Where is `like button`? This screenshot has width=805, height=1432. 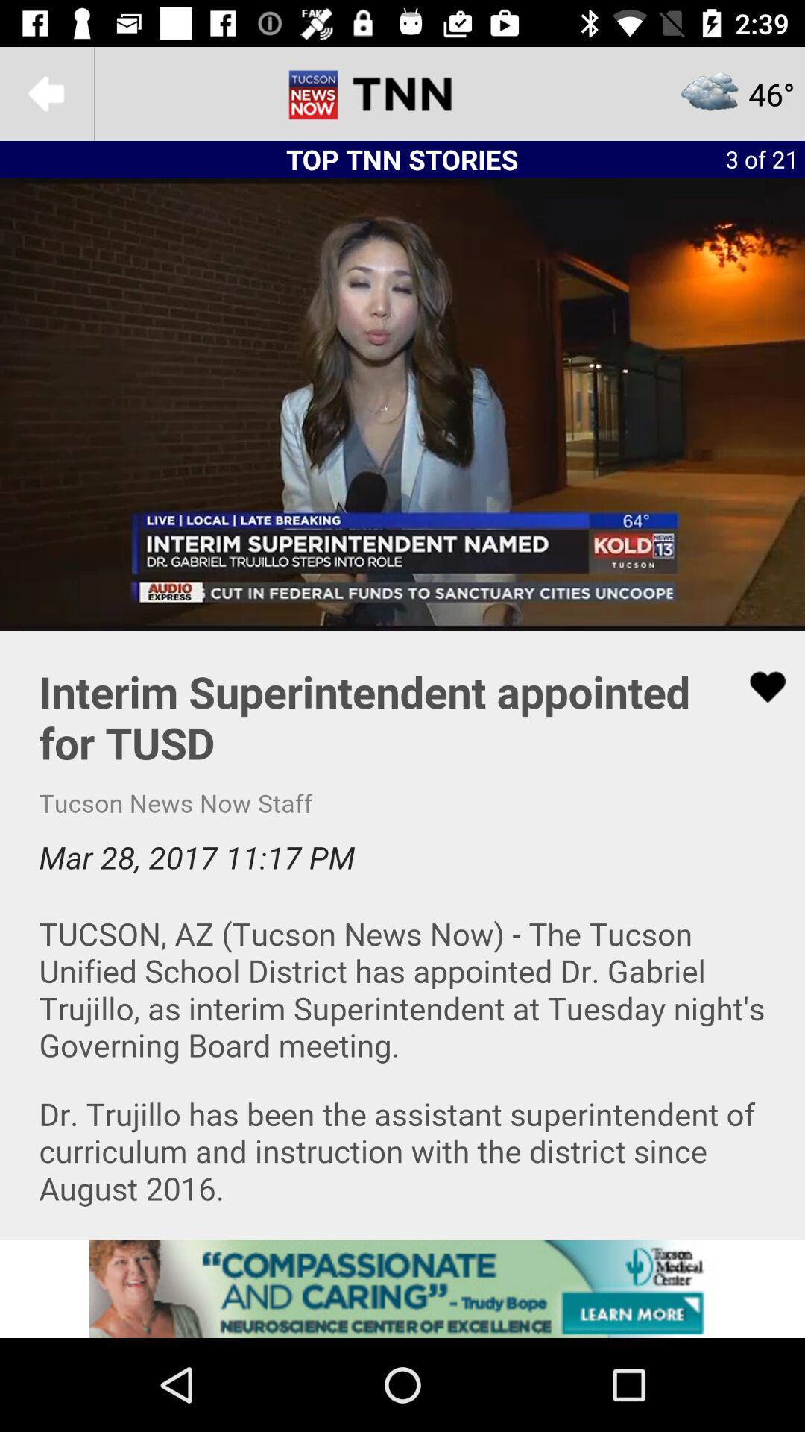 like button is located at coordinates (758, 687).